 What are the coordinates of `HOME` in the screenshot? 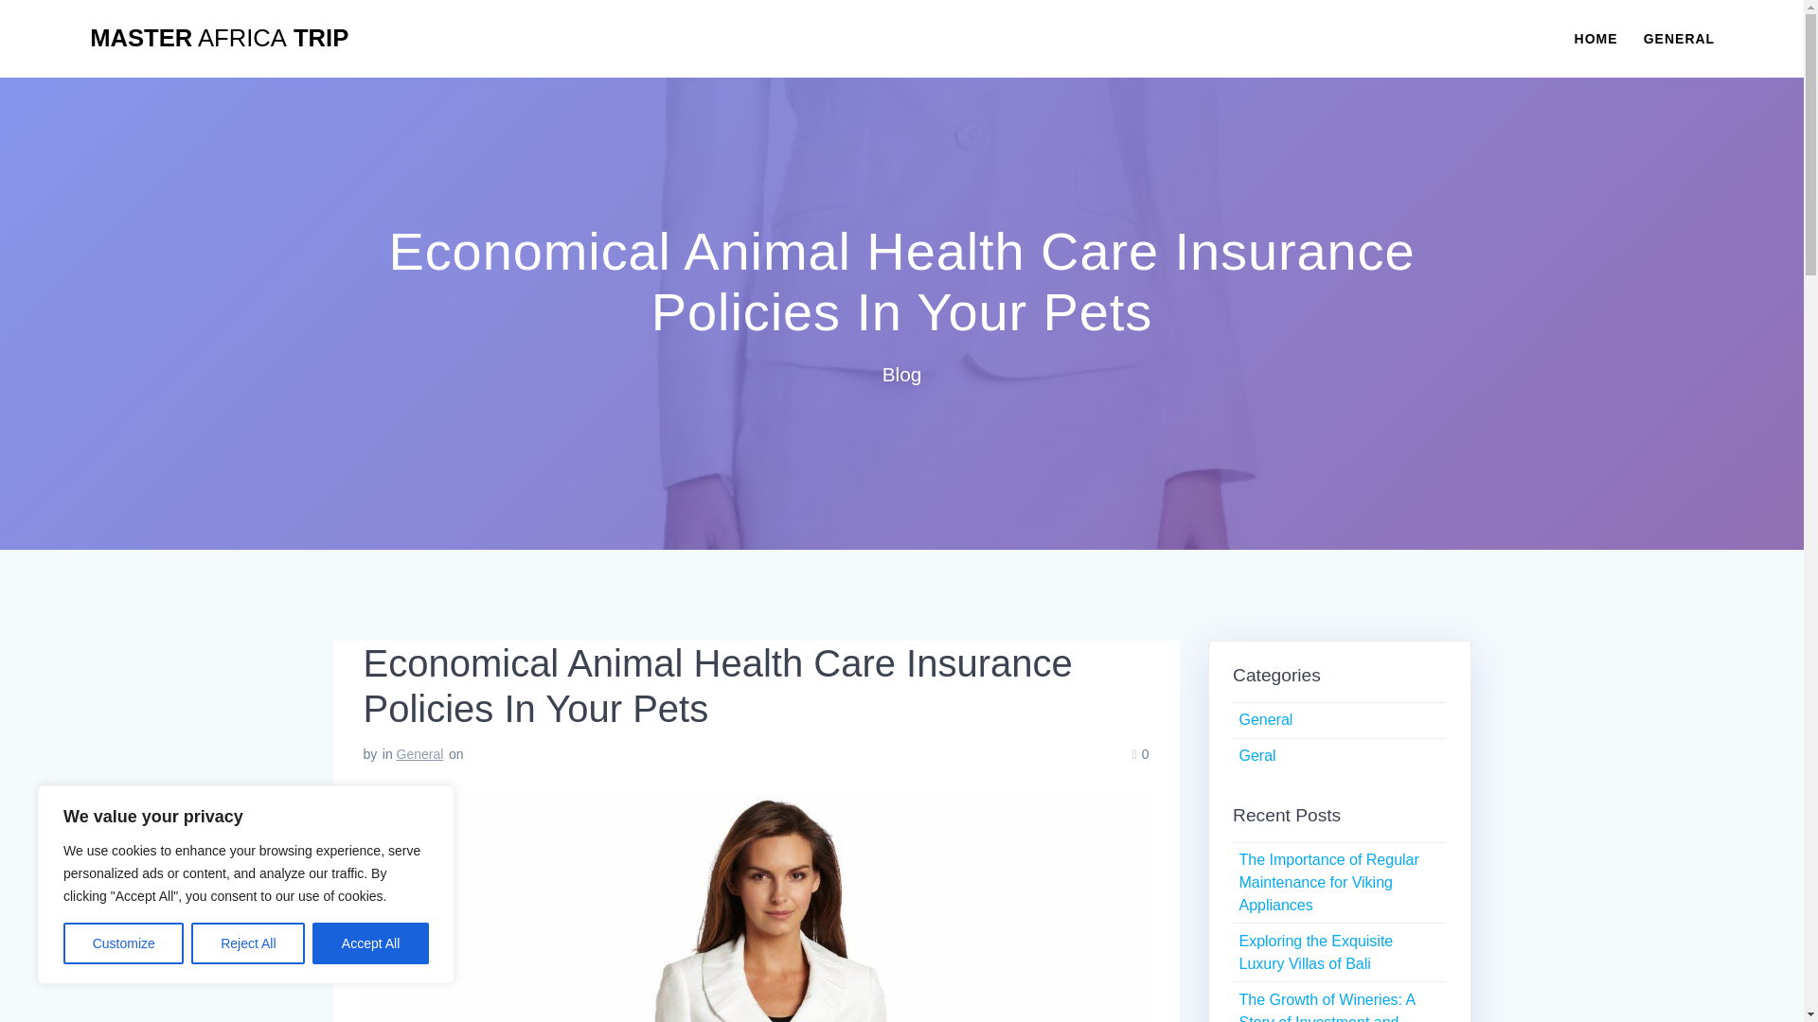 It's located at (1595, 38).